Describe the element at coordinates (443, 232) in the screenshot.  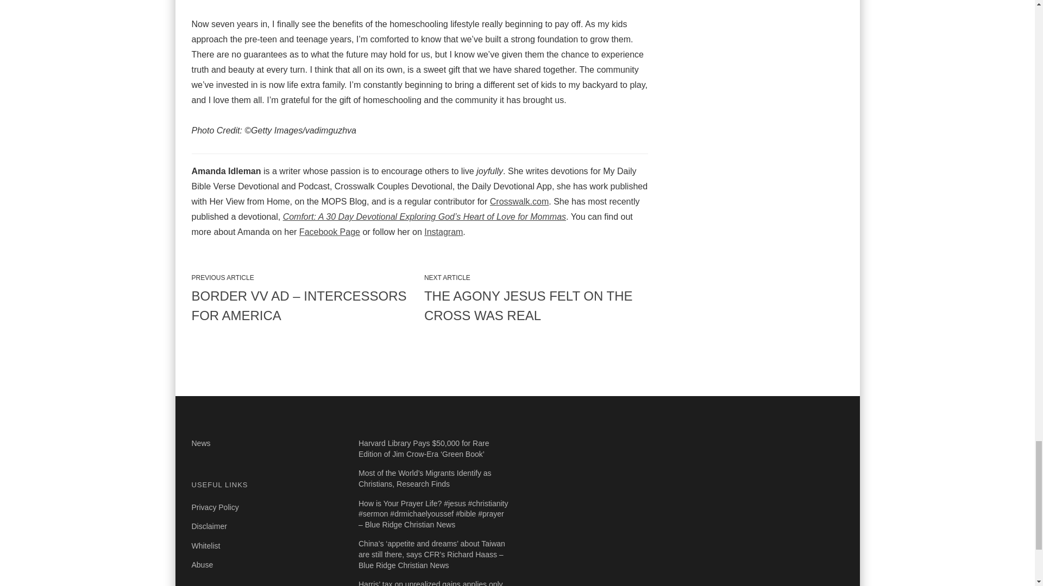
I see `Instagram` at that location.